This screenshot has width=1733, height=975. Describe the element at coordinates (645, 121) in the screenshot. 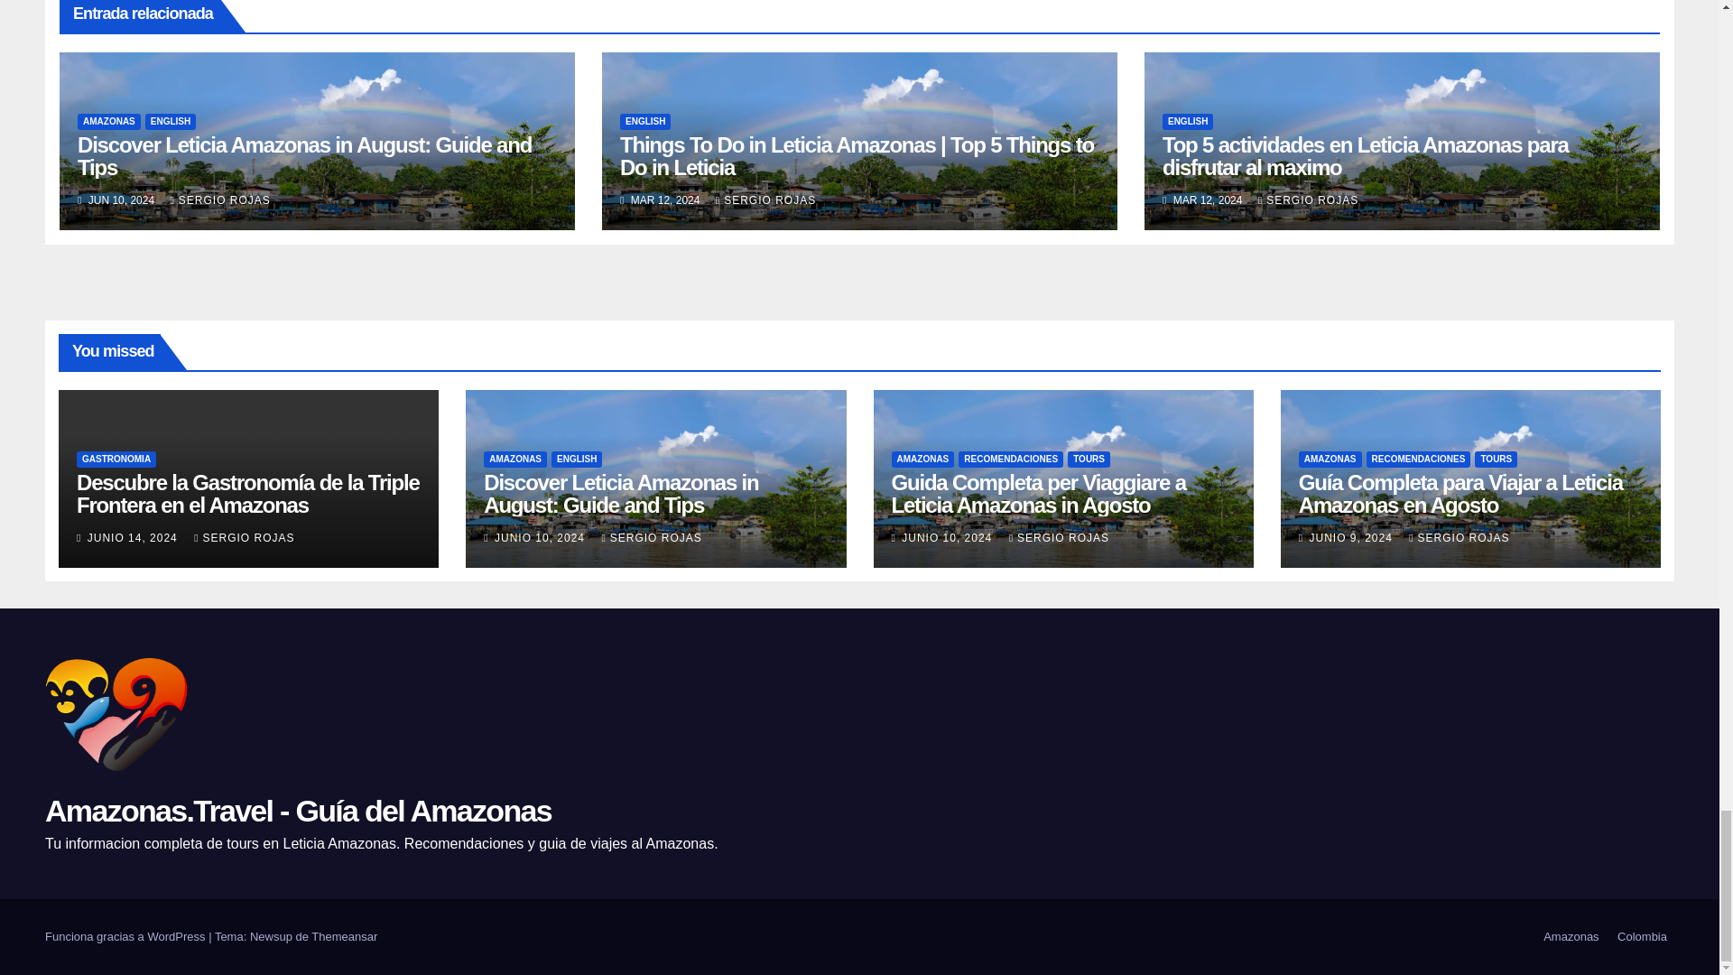

I see `ENGLISH` at that location.